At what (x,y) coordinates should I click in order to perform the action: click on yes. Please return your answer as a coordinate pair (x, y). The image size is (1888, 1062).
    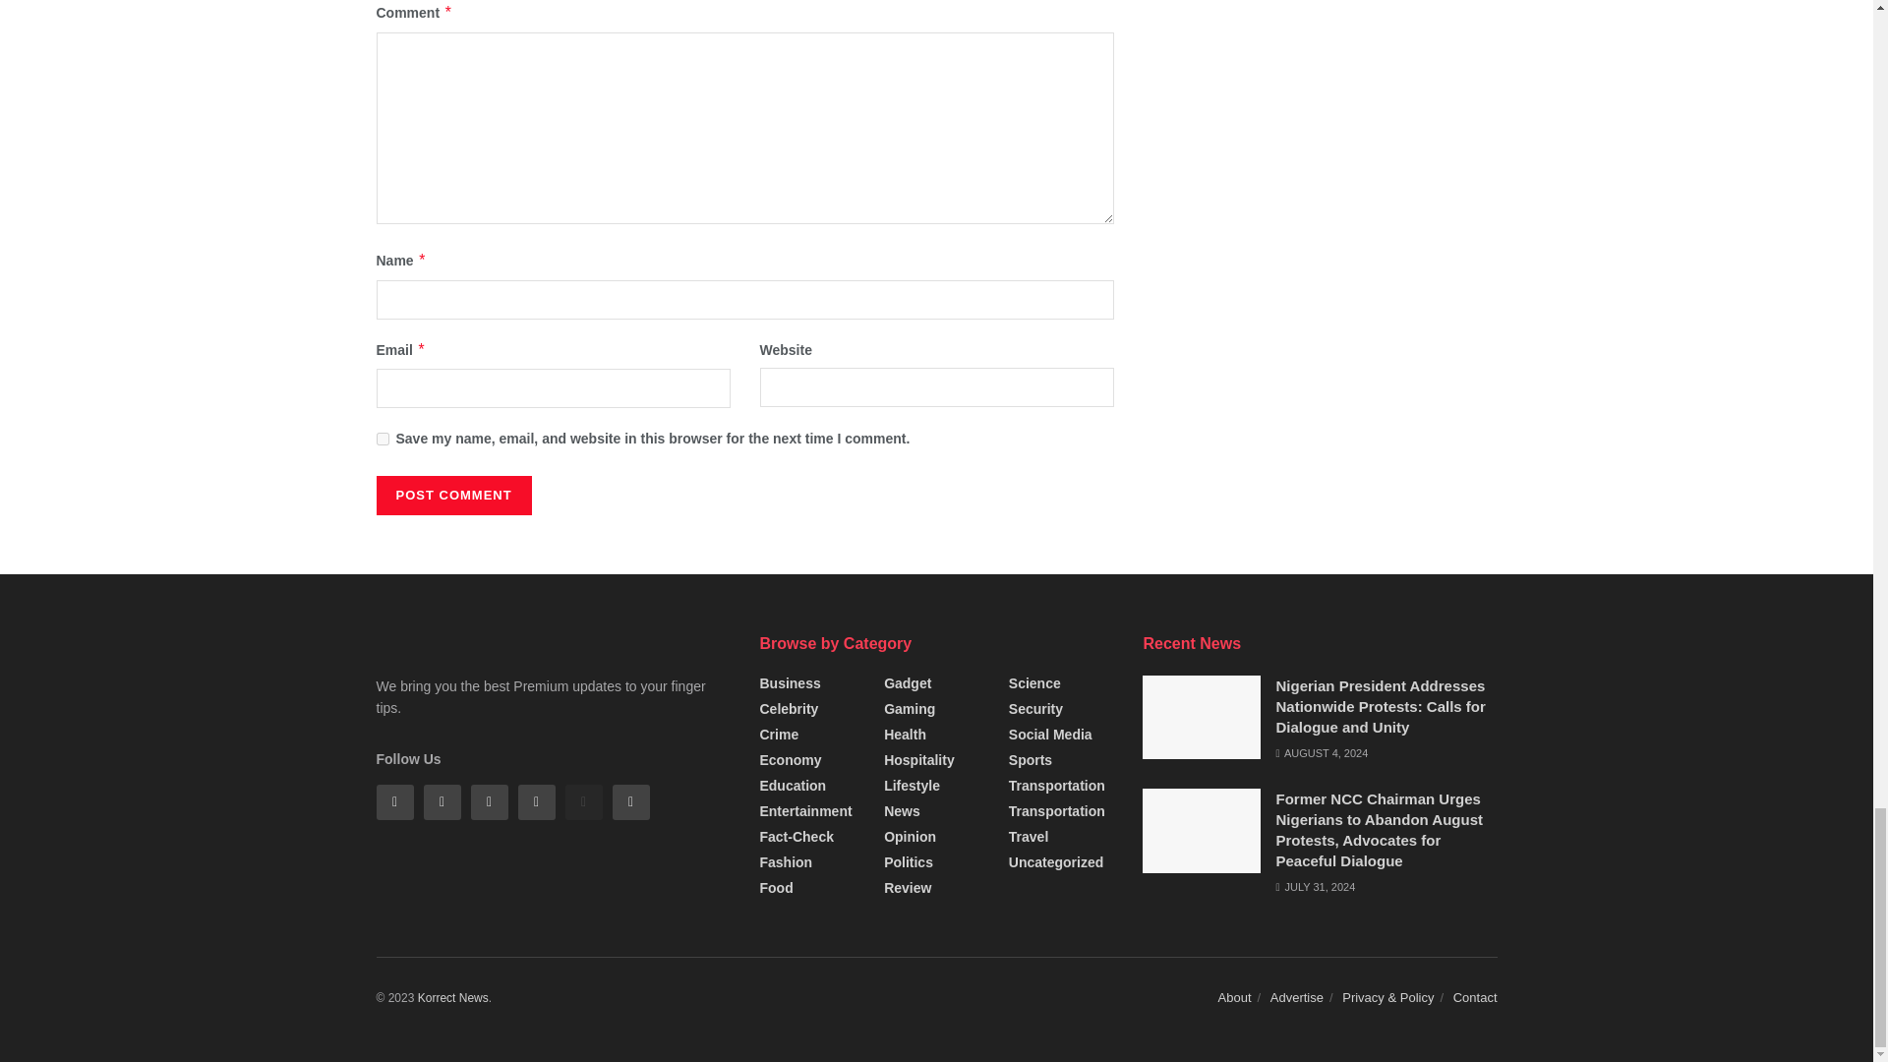
    Looking at the image, I should click on (382, 439).